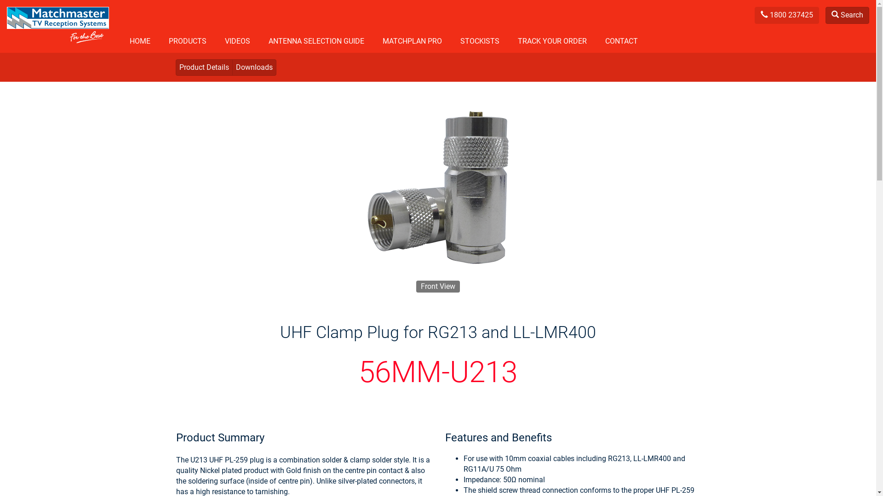 This screenshot has height=496, width=883. I want to click on HOME, so click(140, 42).